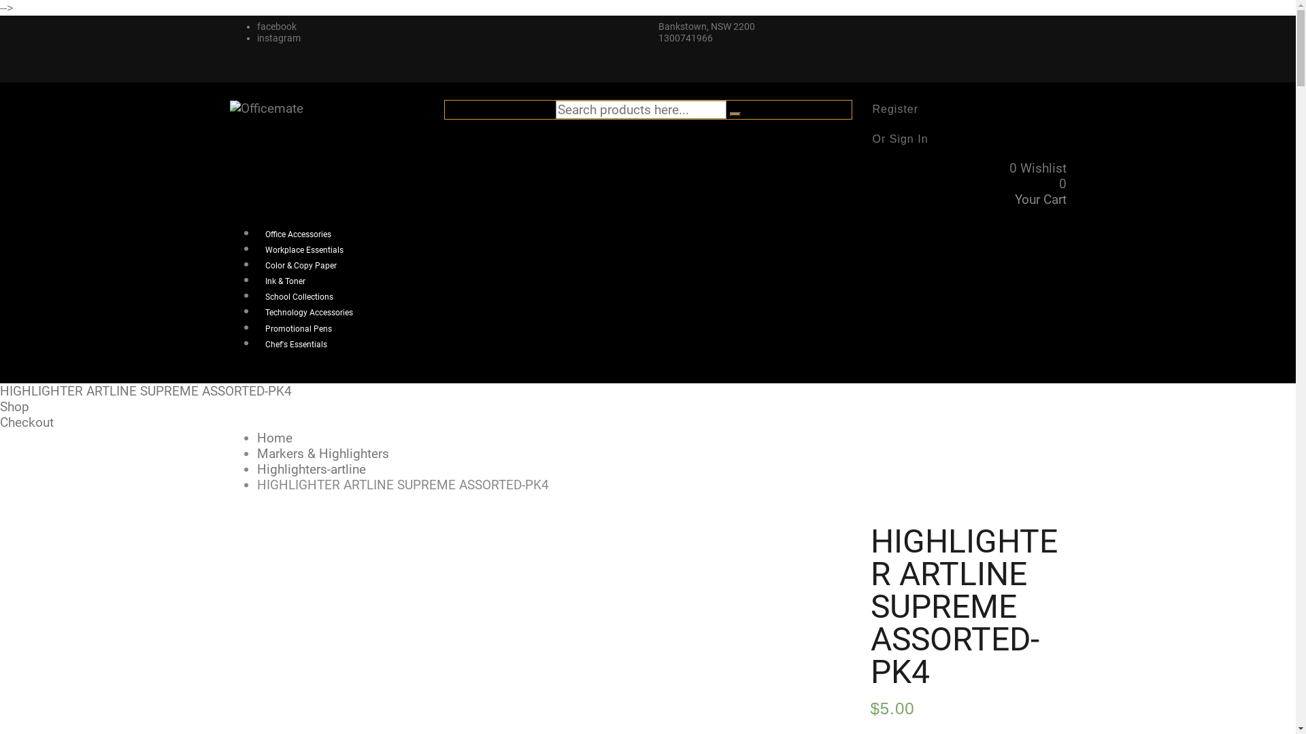 The image size is (1306, 734). What do you see at coordinates (301, 266) in the screenshot?
I see `Color & Copy Paper` at bounding box center [301, 266].